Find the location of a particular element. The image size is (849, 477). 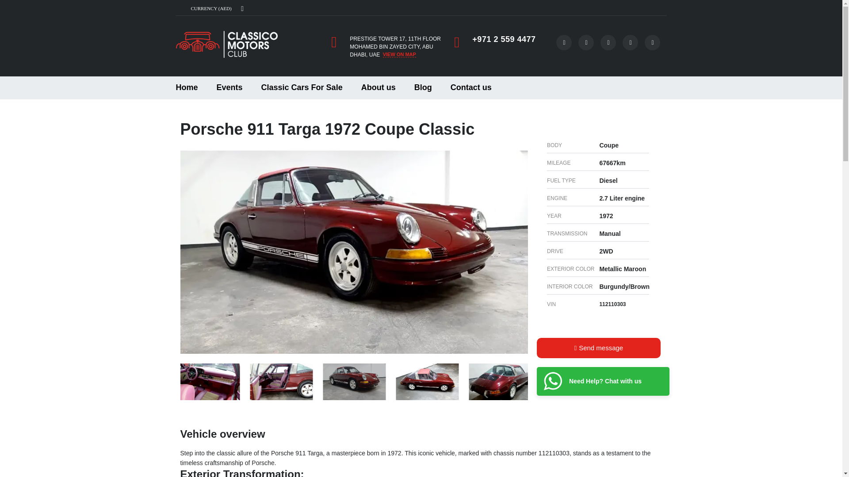

Classic Cars For Sale is located at coordinates (302, 87).